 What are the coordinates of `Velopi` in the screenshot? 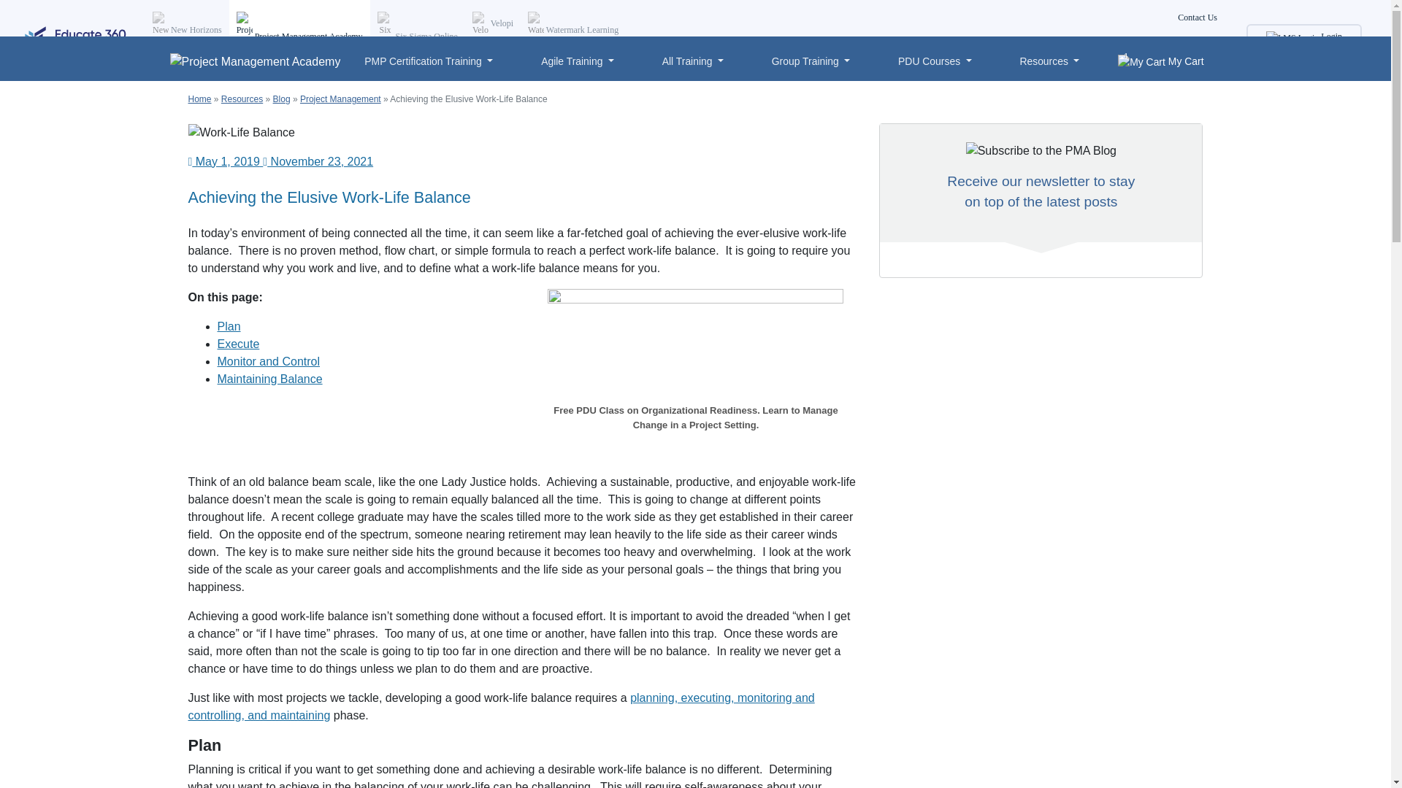 It's located at (492, 23).